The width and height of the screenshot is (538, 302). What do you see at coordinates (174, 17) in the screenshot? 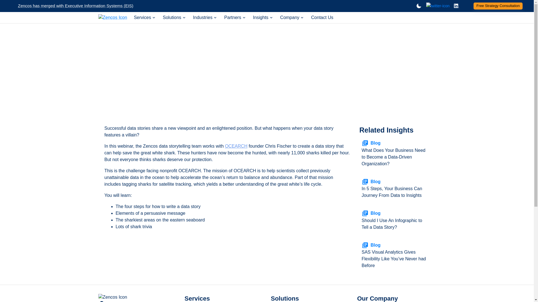
I see `Solutions` at bounding box center [174, 17].